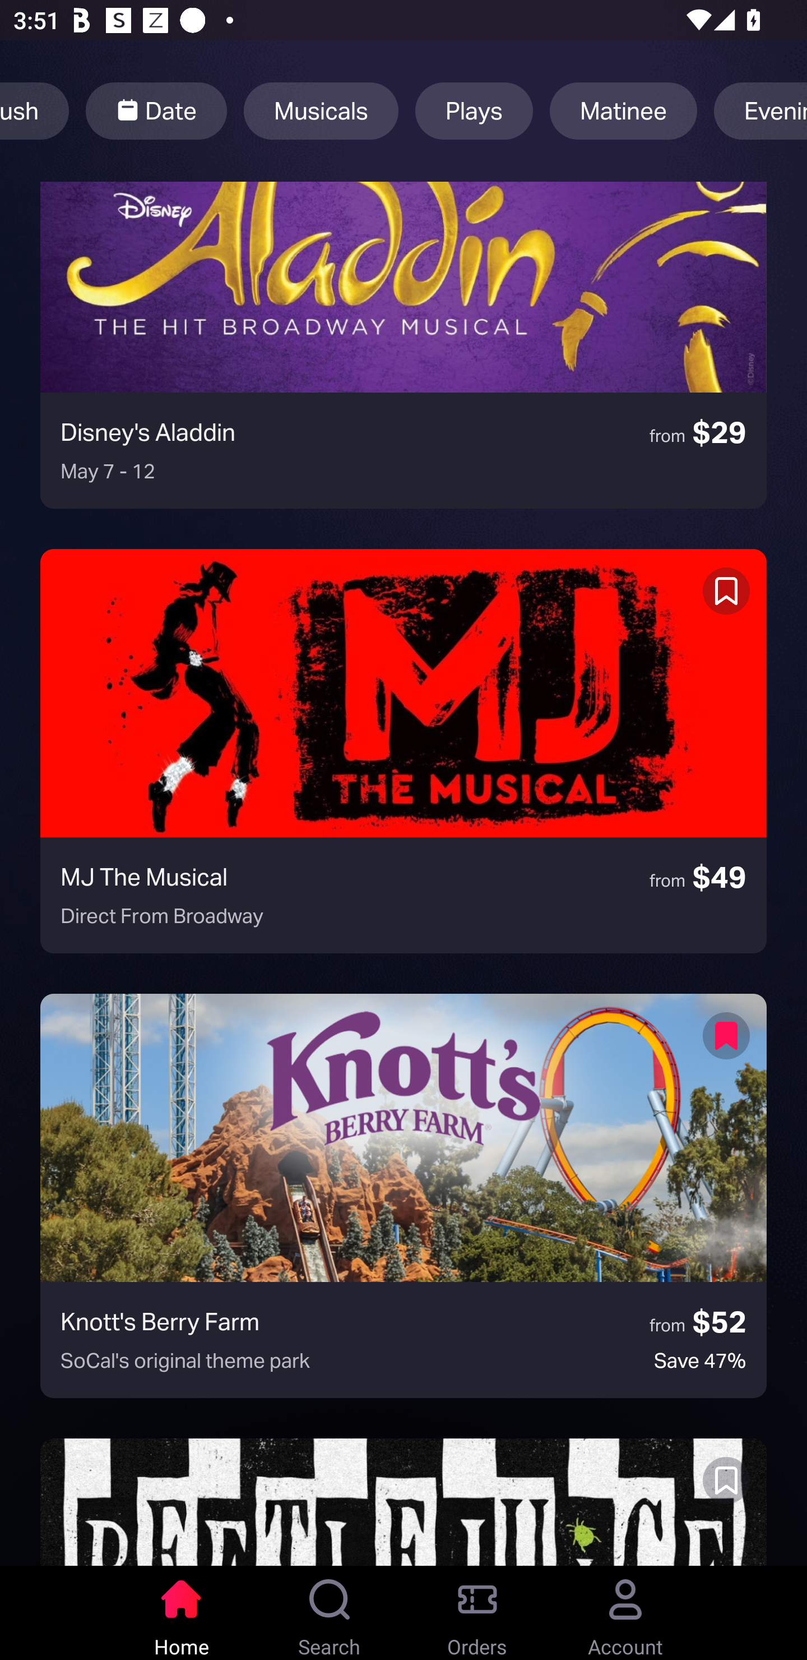  What do you see at coordinates (330, 1613) in the screenshot?
I see `Search` at bounding box center [330, 1613].